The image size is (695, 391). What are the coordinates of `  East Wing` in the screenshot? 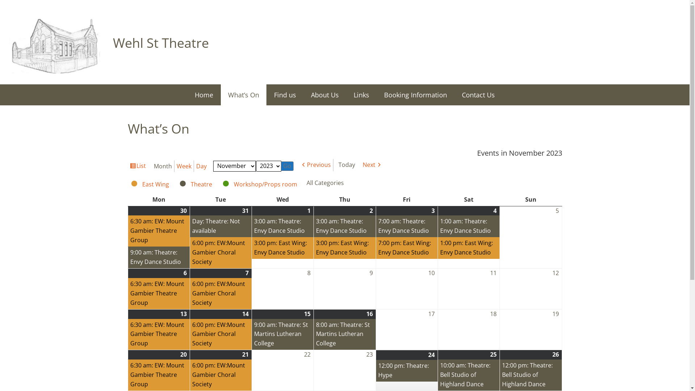 It's located at (150, 184).